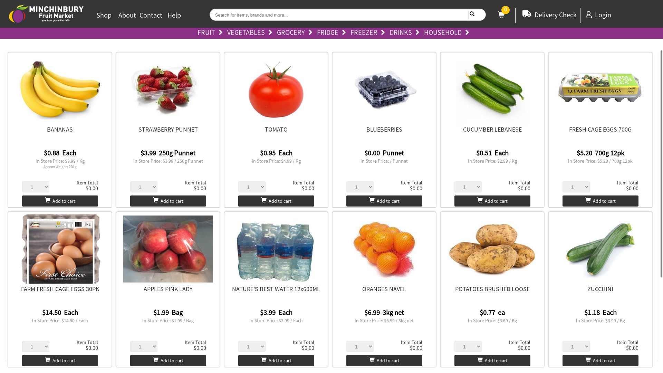 Image resolution: width=663 pixels, height=373 pixels. Describe the element at coordinates (60, 289) in the screenshot. I see `FARM FRESH CAGE EGGS 30PK` at that location.